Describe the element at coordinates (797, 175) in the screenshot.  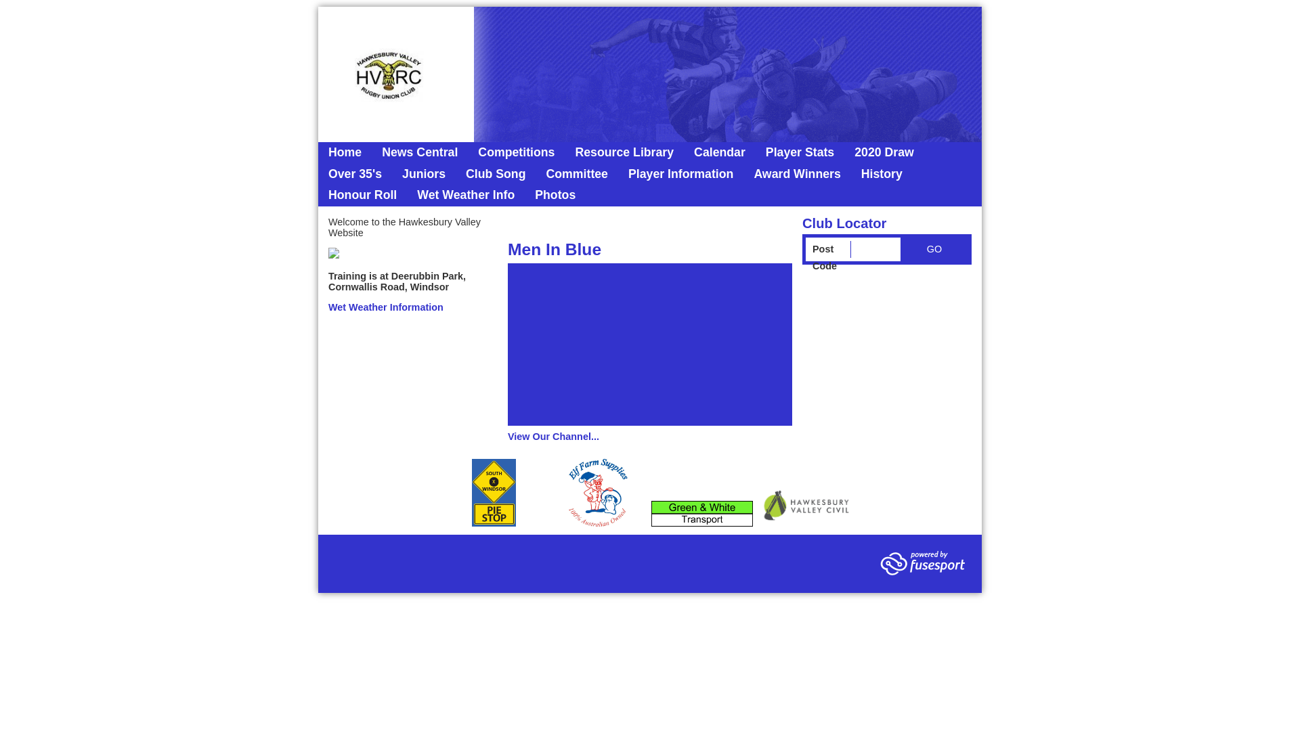
I see `Award Winners` at that location.